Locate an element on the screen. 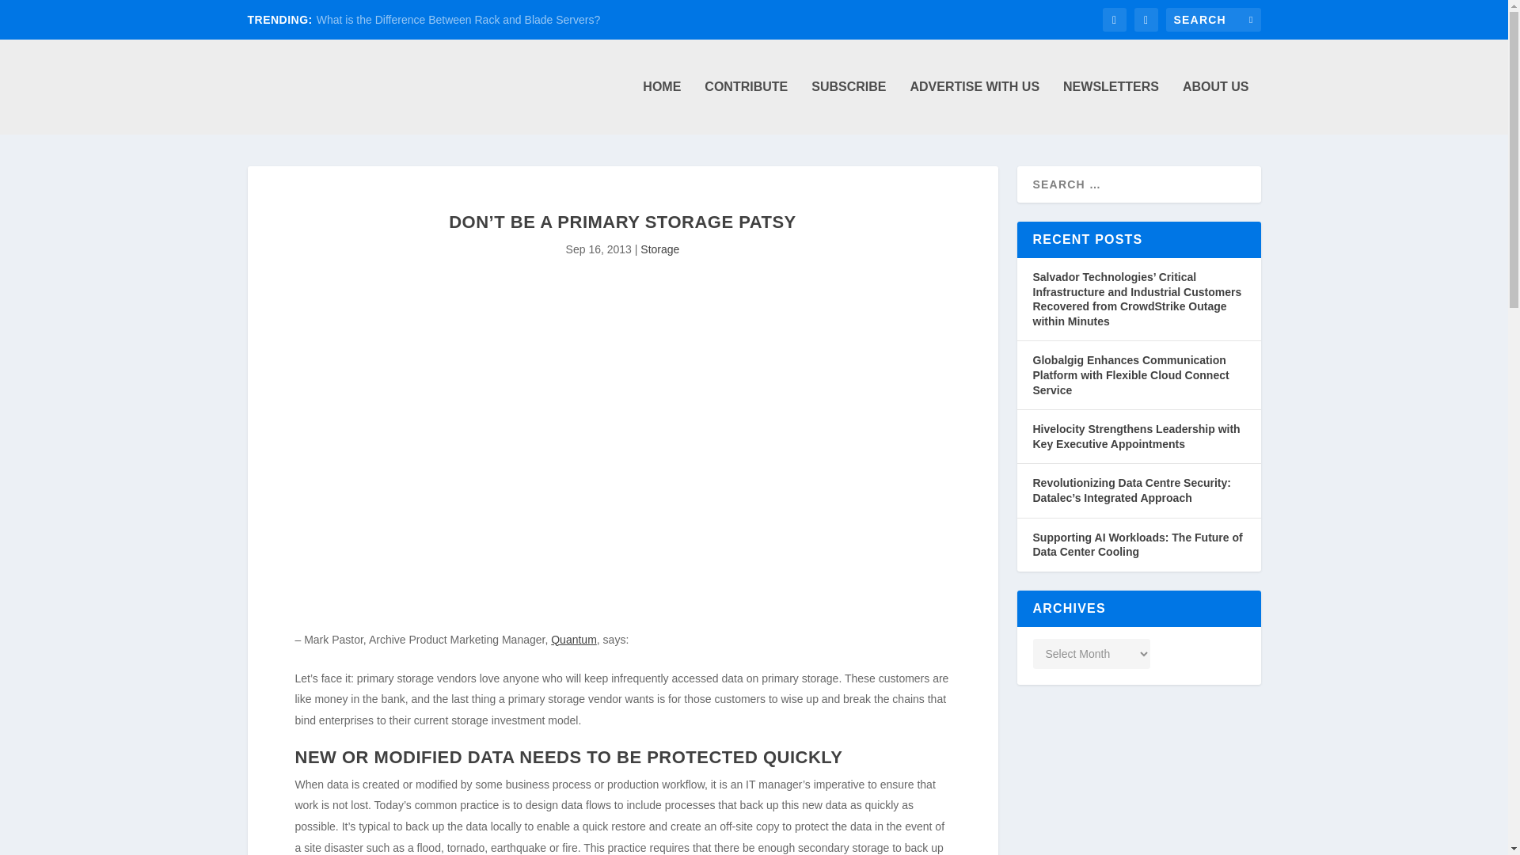 The height and width of the screenshot is (855, 1520). CONTRIBUTE is located at coordinates (746, 107).